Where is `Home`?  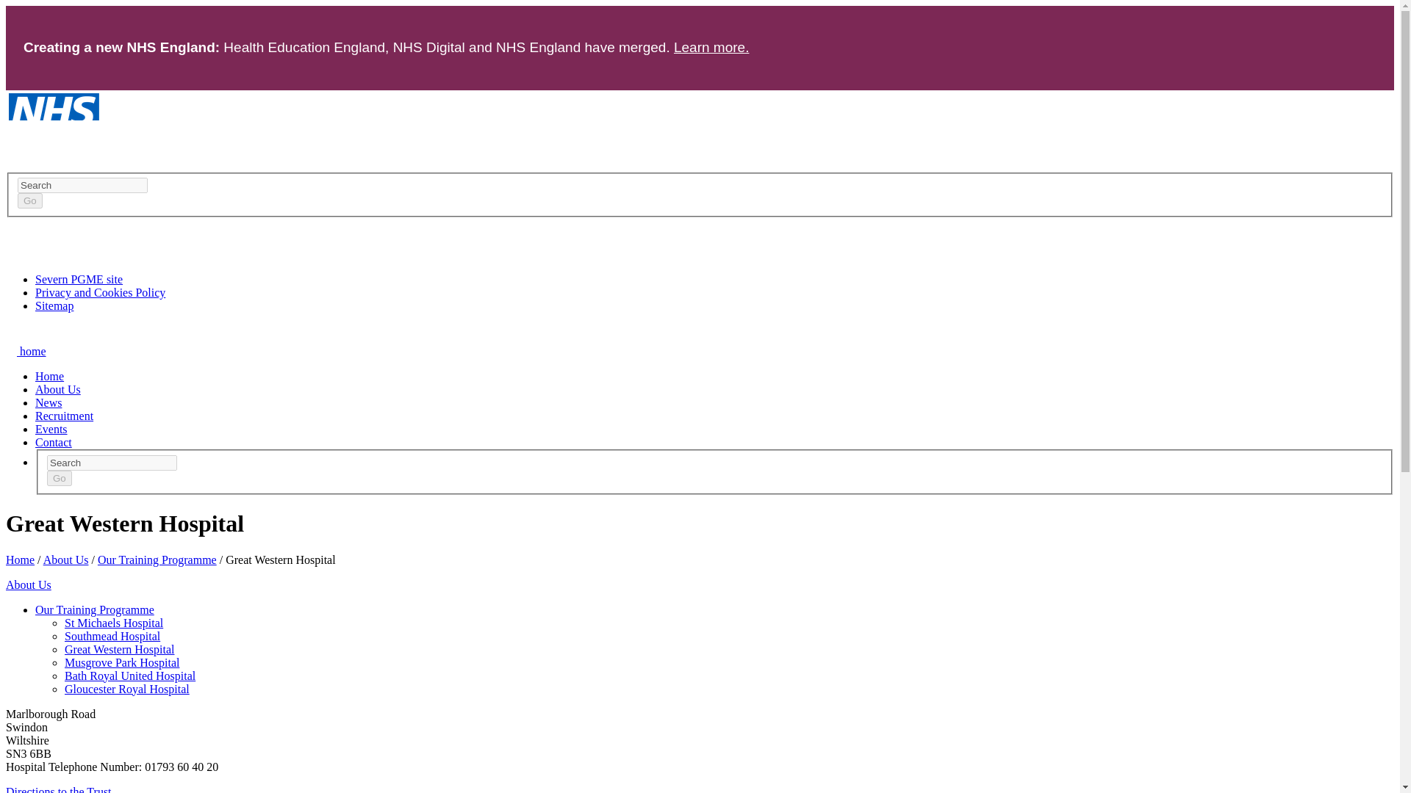 Home is located at coordinates (49, 376).